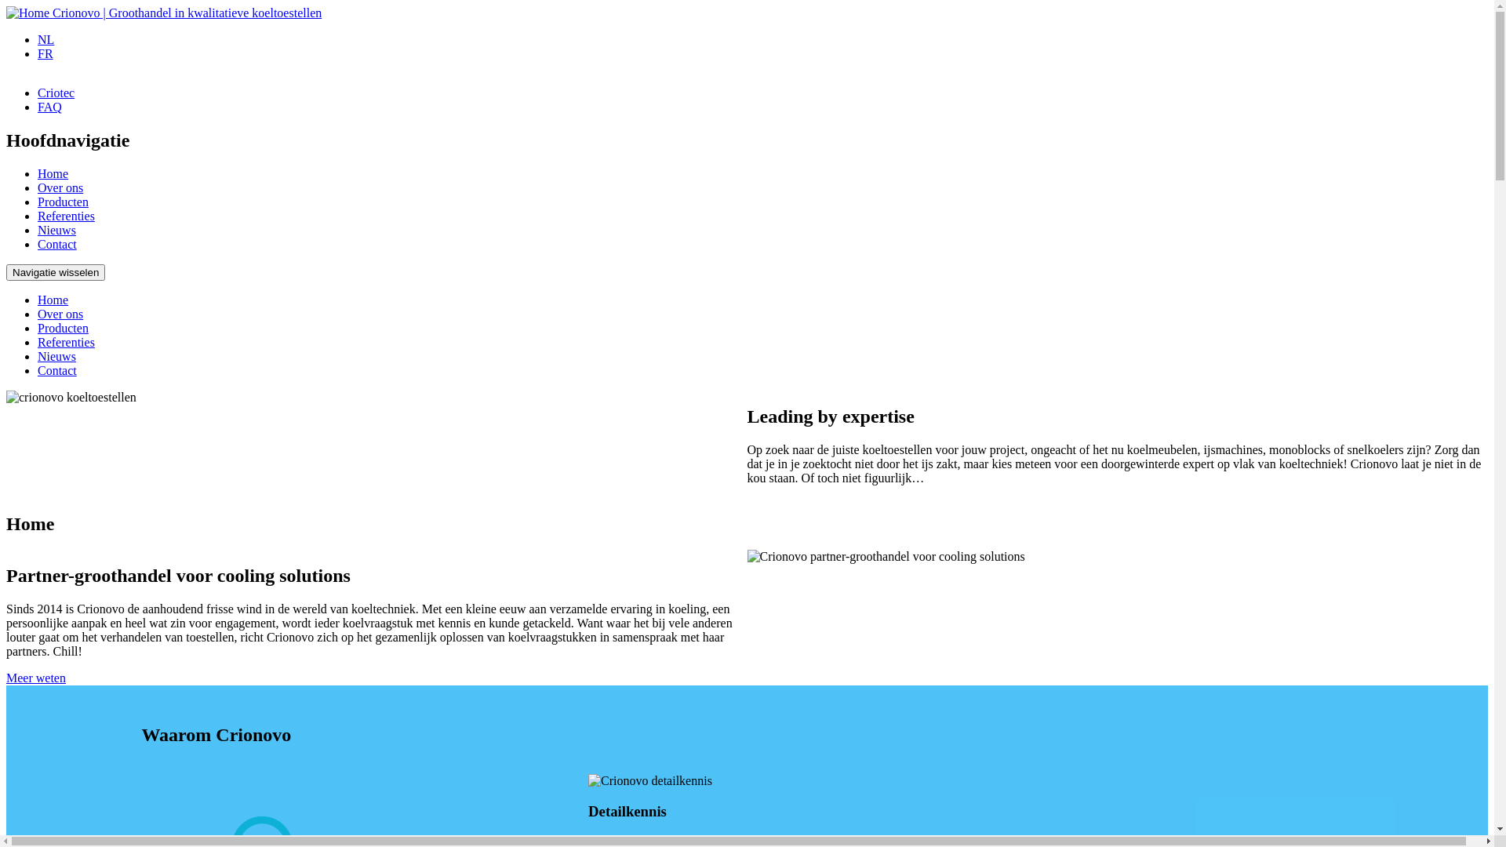  I want to click on FAQ, so click(50, 107).